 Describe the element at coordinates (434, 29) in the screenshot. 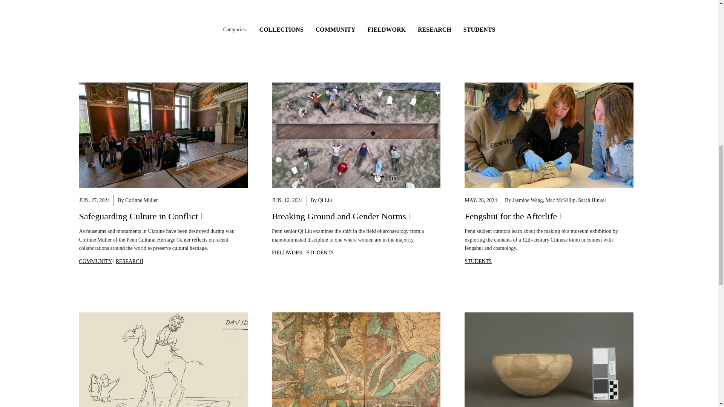

I see `RESEARCH` at that location.